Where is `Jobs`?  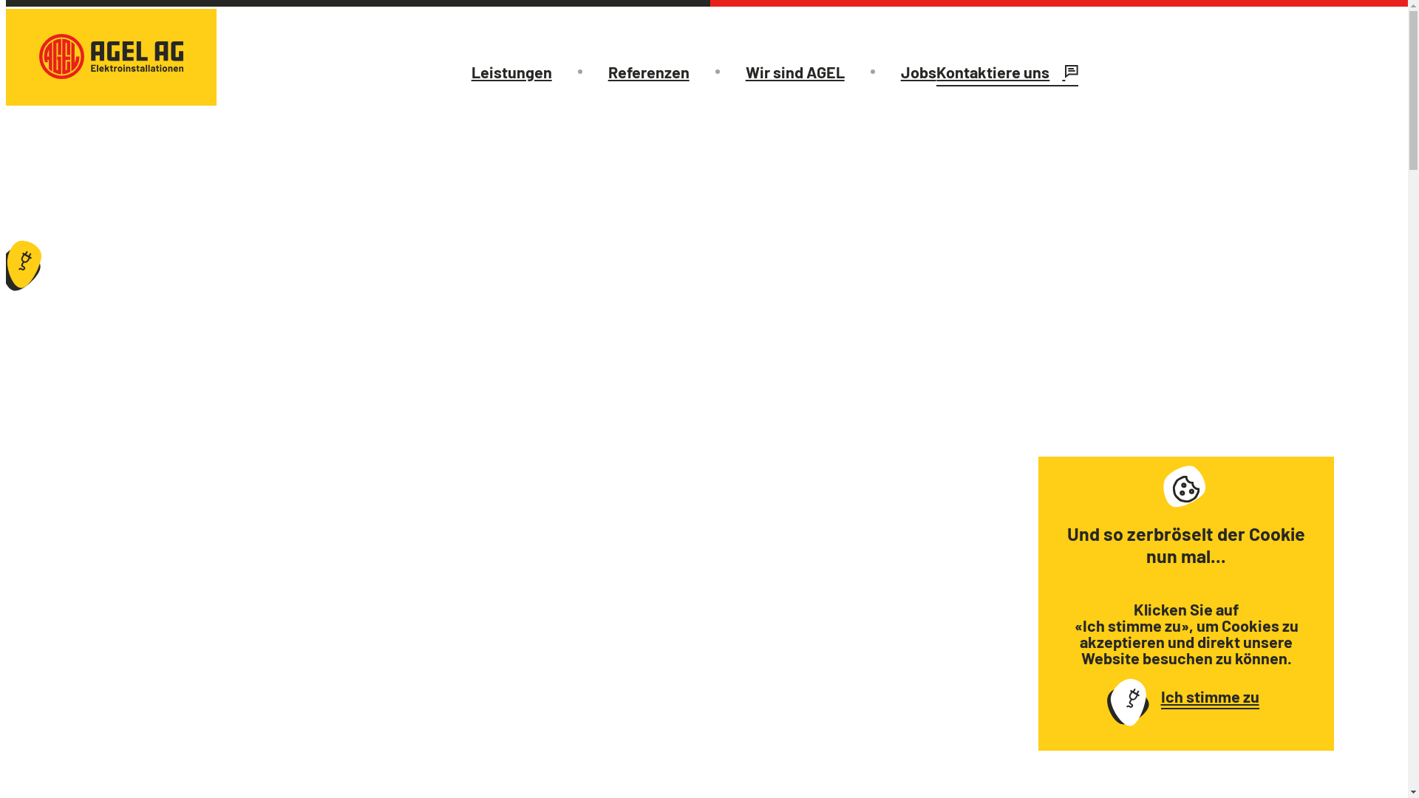
Jobs is located at coordinates (919, 72).